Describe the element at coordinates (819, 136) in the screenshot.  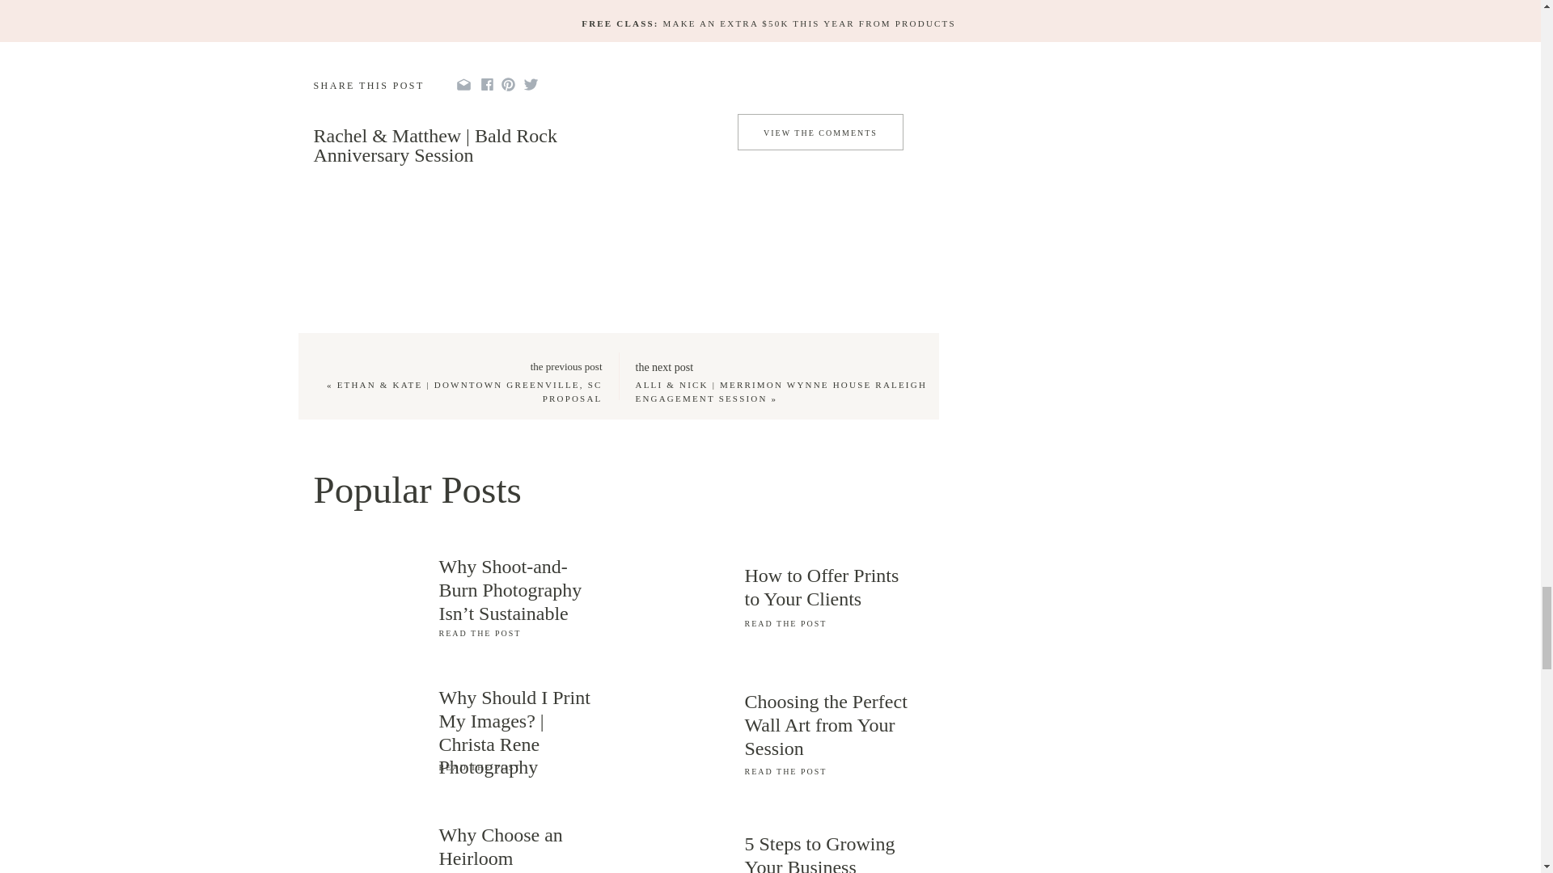
I see `VIEW THE COMMENTS` at that location.